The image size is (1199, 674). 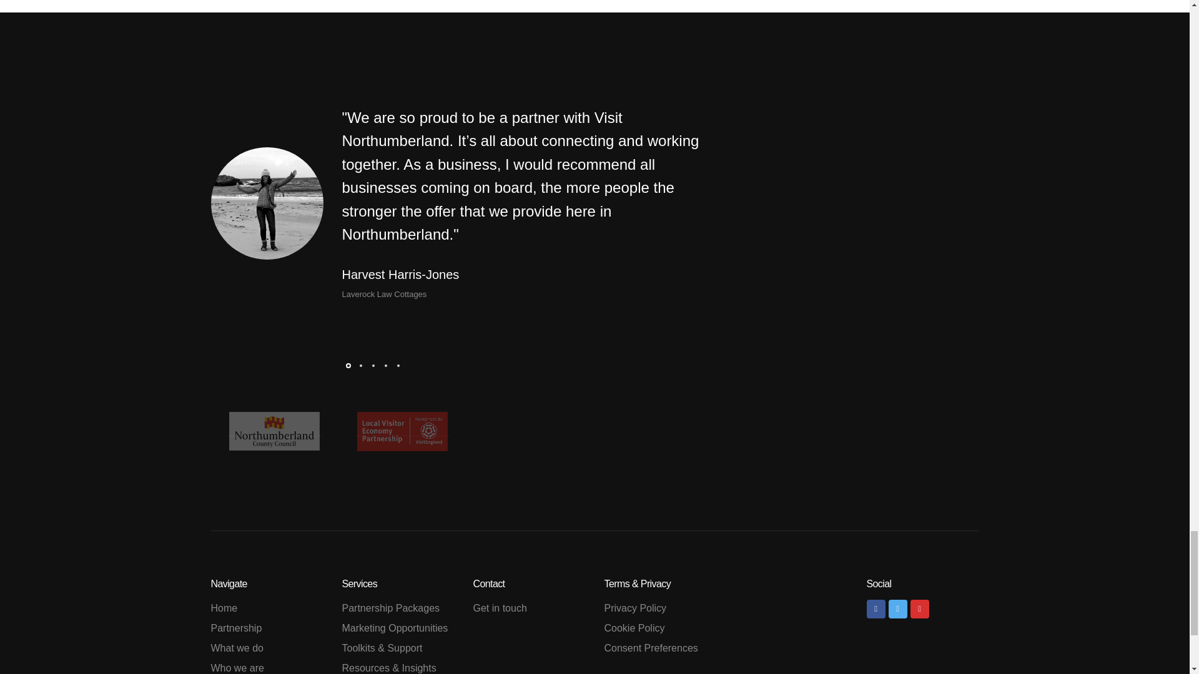 What do you see at coordinates (876, 609) in the screenshot?
I see `Facebook` at bounding box center [876, 609].